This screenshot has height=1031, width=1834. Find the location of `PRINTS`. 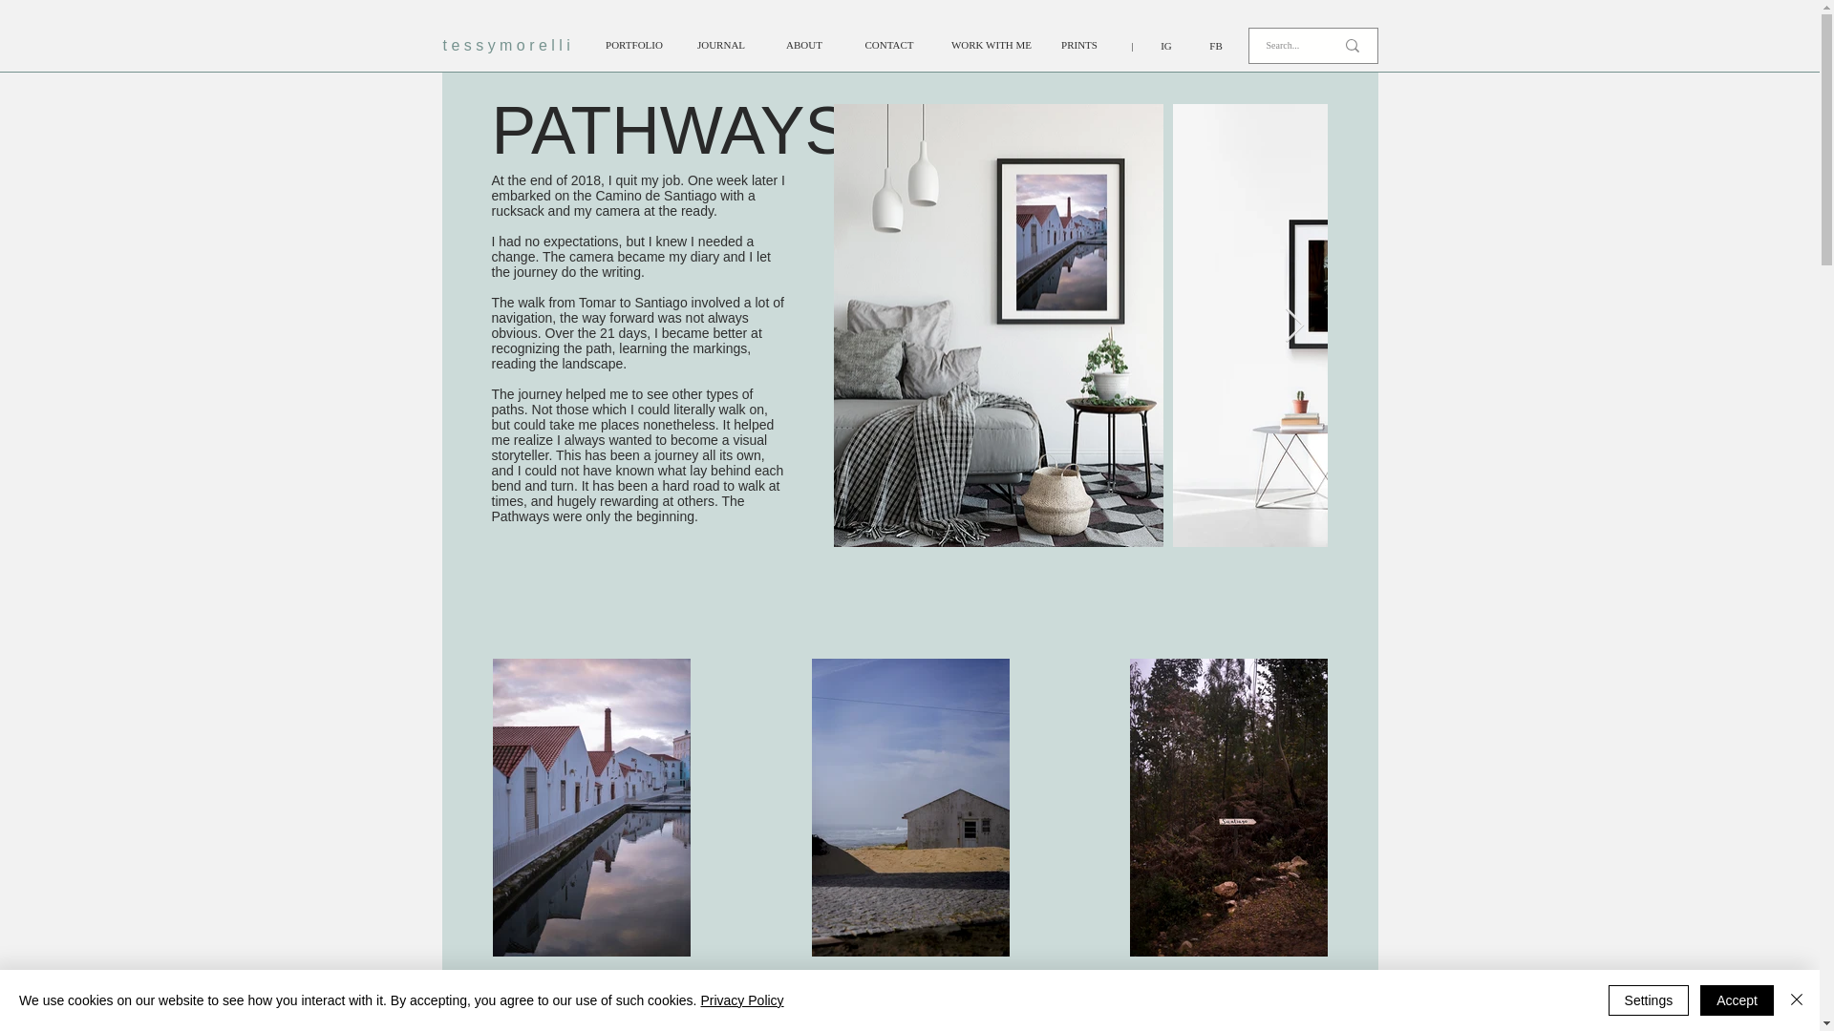

PRINTS is located at coordinates (1079, 46).